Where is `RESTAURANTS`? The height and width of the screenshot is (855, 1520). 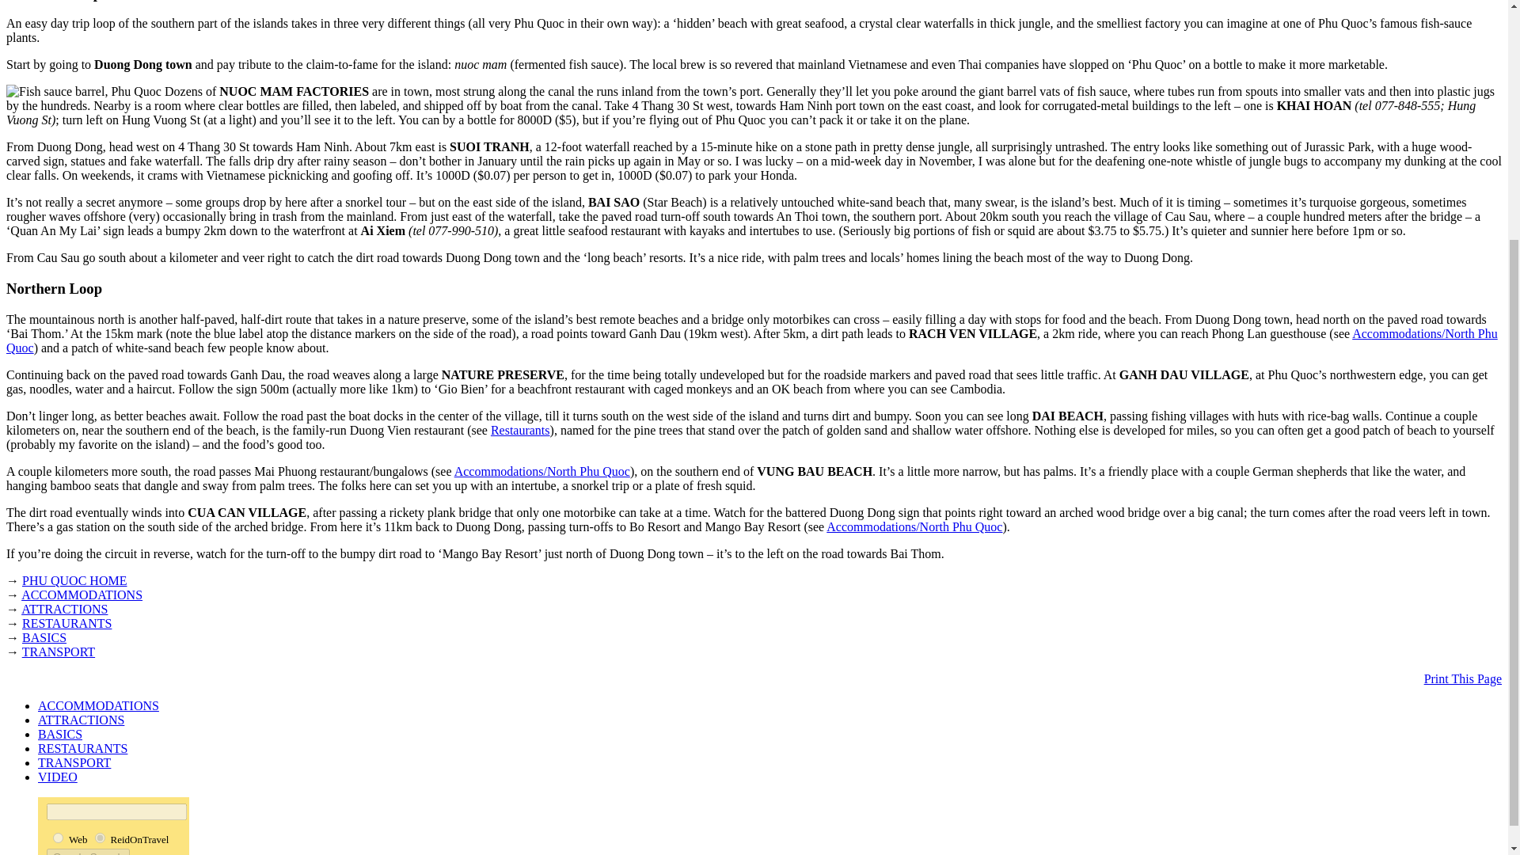 RESTAURANTS is located at coordinates (82, 748).